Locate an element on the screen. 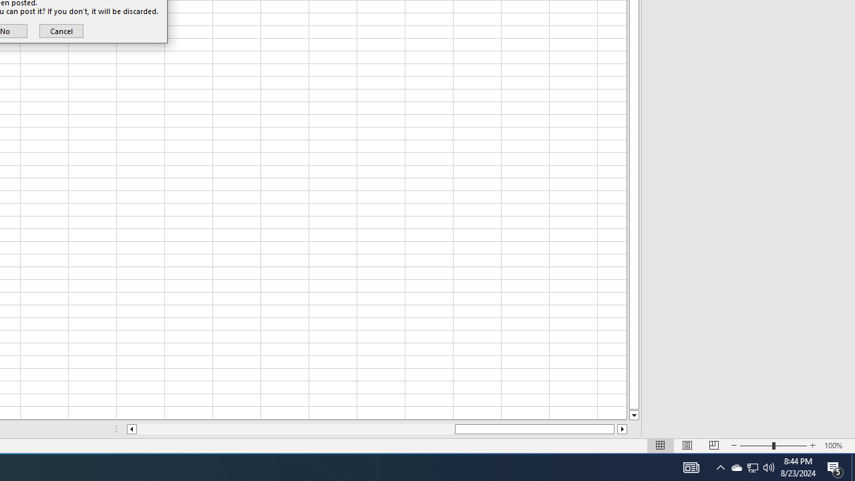 This screenshot has width=855, height=481. Show desktop is located at coordinates (853, 468).